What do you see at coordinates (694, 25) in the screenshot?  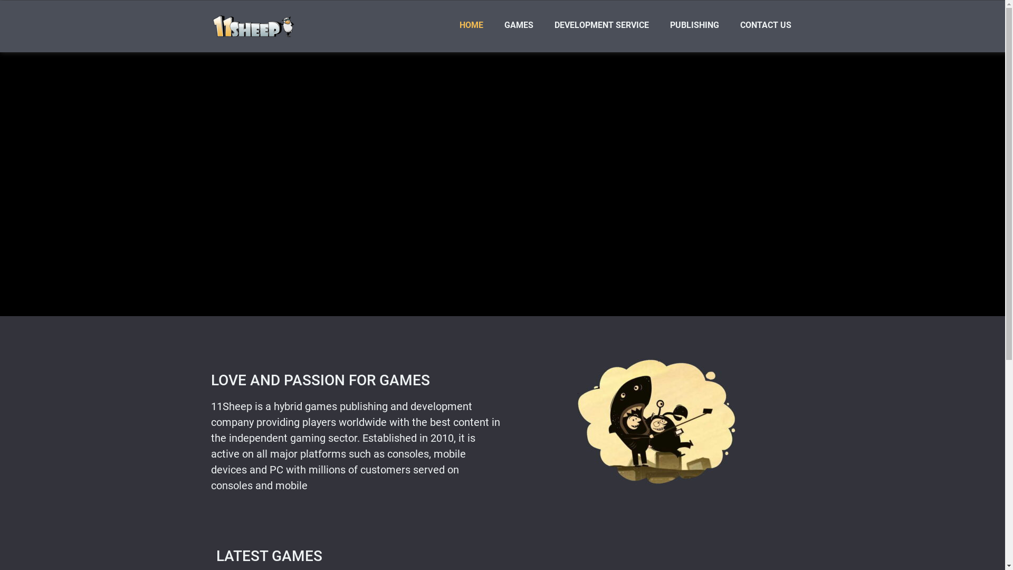 I see `PUBLISHING` at bounding box center [694, 25].